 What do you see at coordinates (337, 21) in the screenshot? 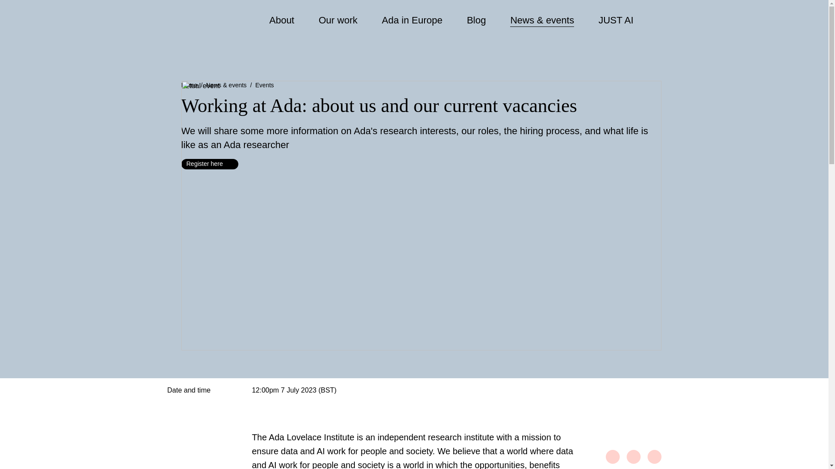
I see `Our work` at bounding box center [337, 21].